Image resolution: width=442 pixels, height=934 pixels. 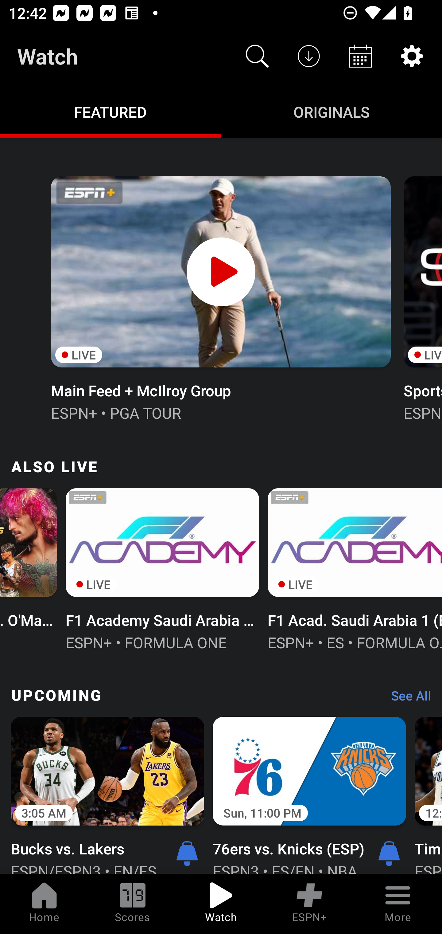 I want to click on Scores, so click(x=133, y=904).